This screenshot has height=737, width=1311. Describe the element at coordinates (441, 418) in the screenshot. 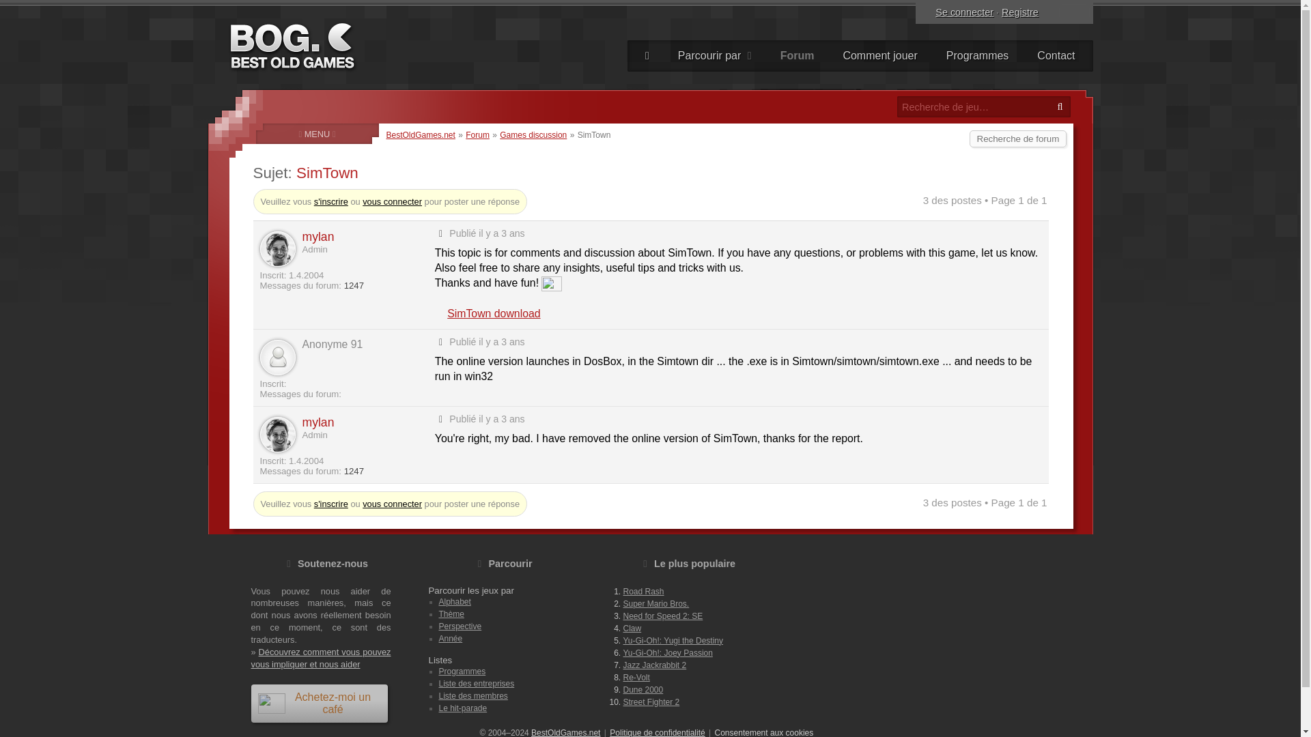

I see `Vieux` at that location.